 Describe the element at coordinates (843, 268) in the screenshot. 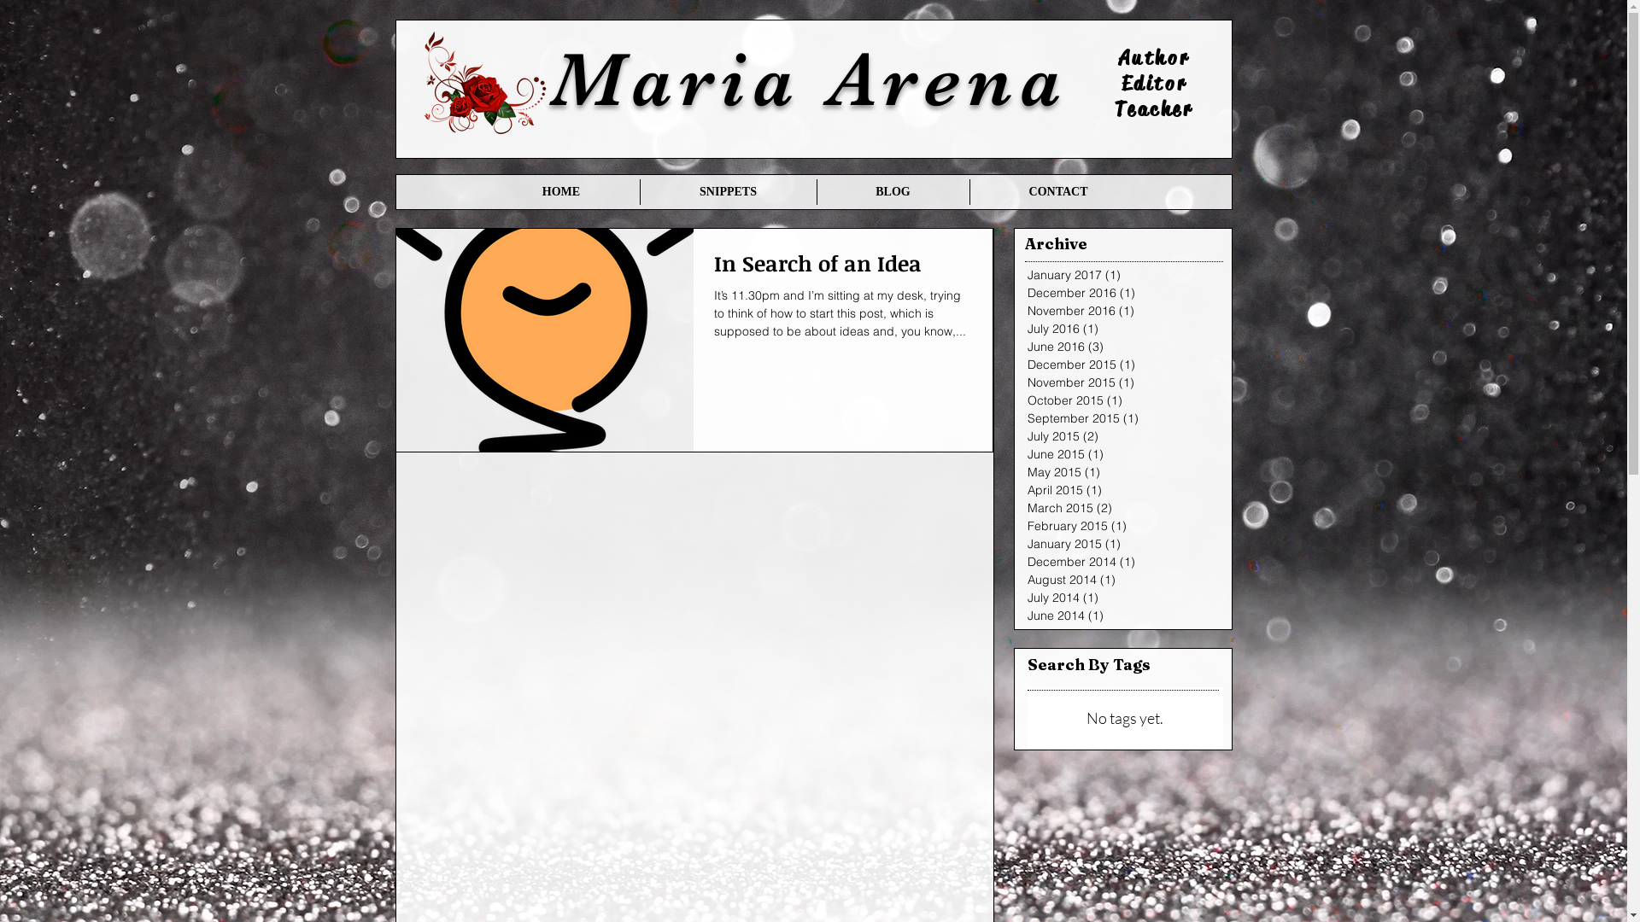

I see `In Search of an Idea` at that location.